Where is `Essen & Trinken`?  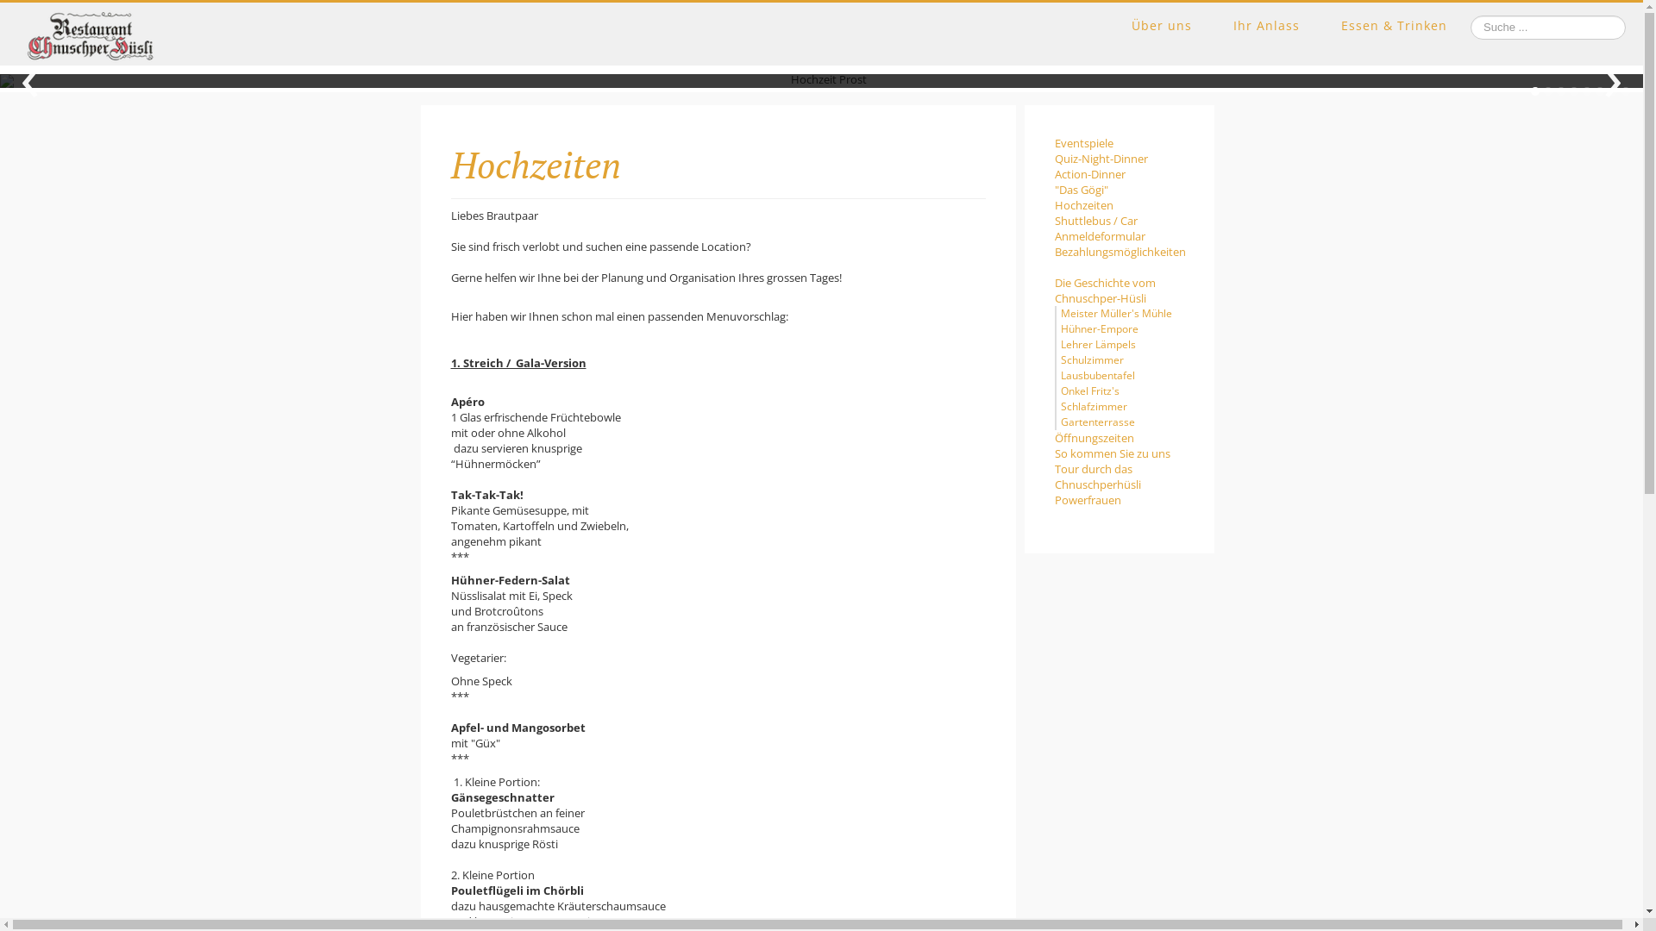
Essen & Trinken is located at coordinates (1394, 26).